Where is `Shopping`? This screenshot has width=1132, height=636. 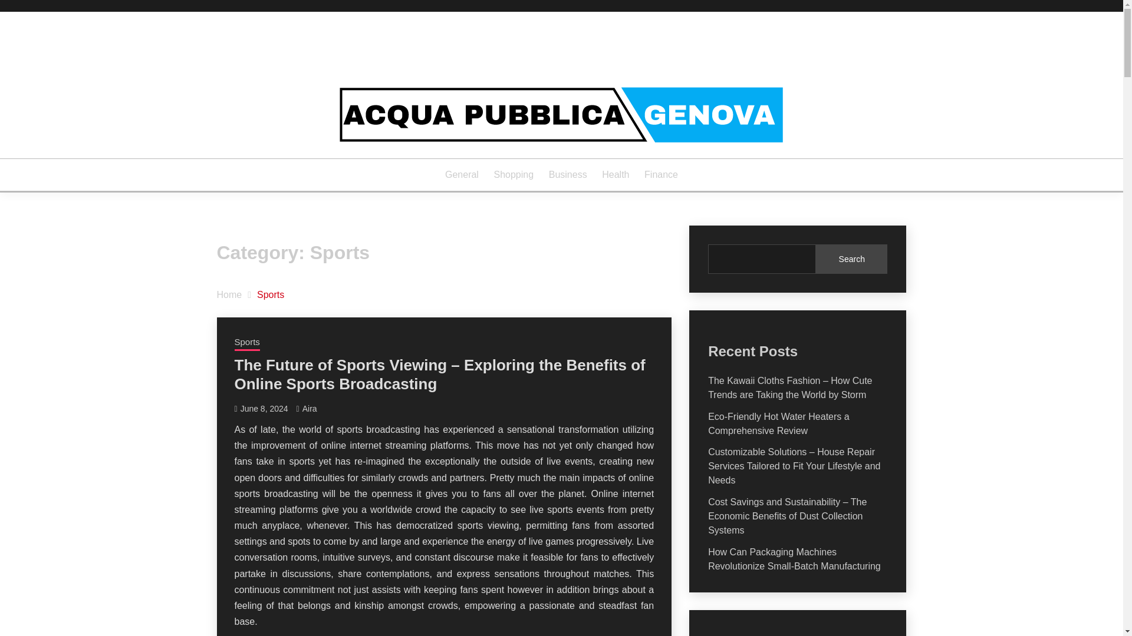
Shopping is located at coordinates (514, 174).